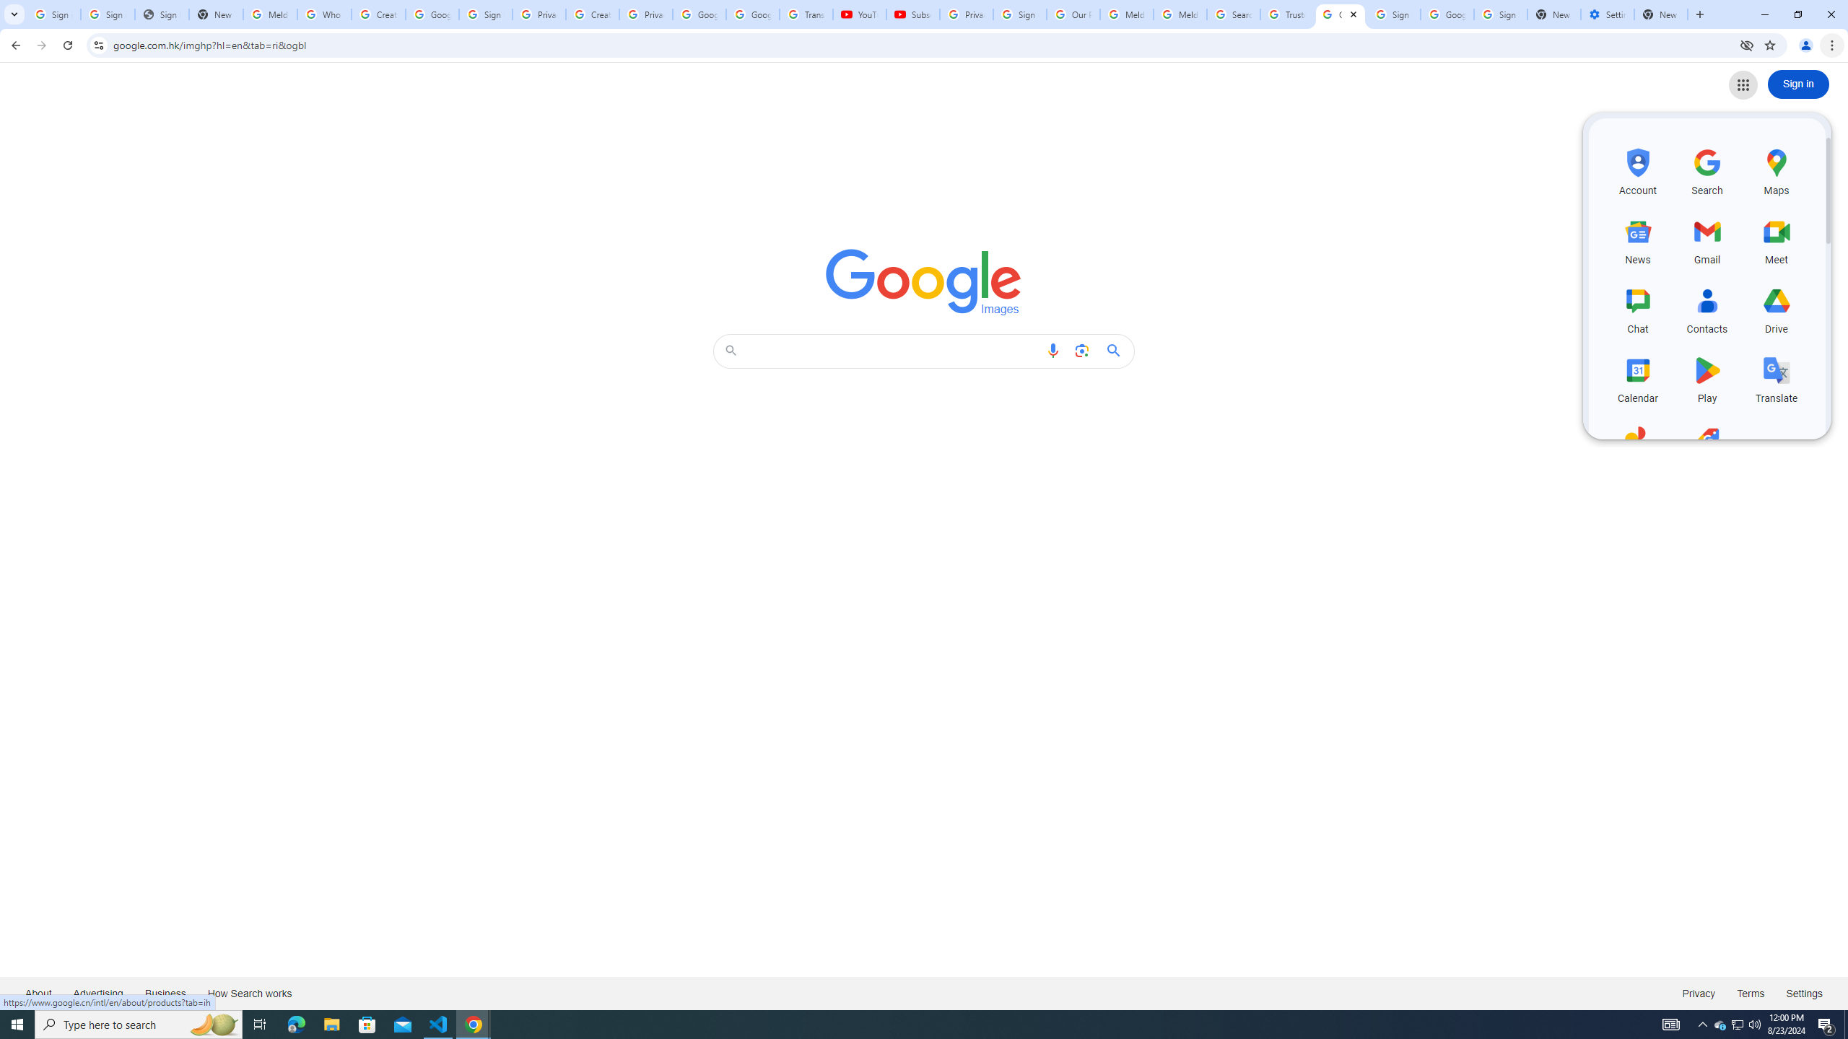  What do you see at coordinates (1707, 170) in the screenshot?
I see `Search, row 1 of 5 and column 2 of 3 in the first section` at bounding box center [1707, 170].